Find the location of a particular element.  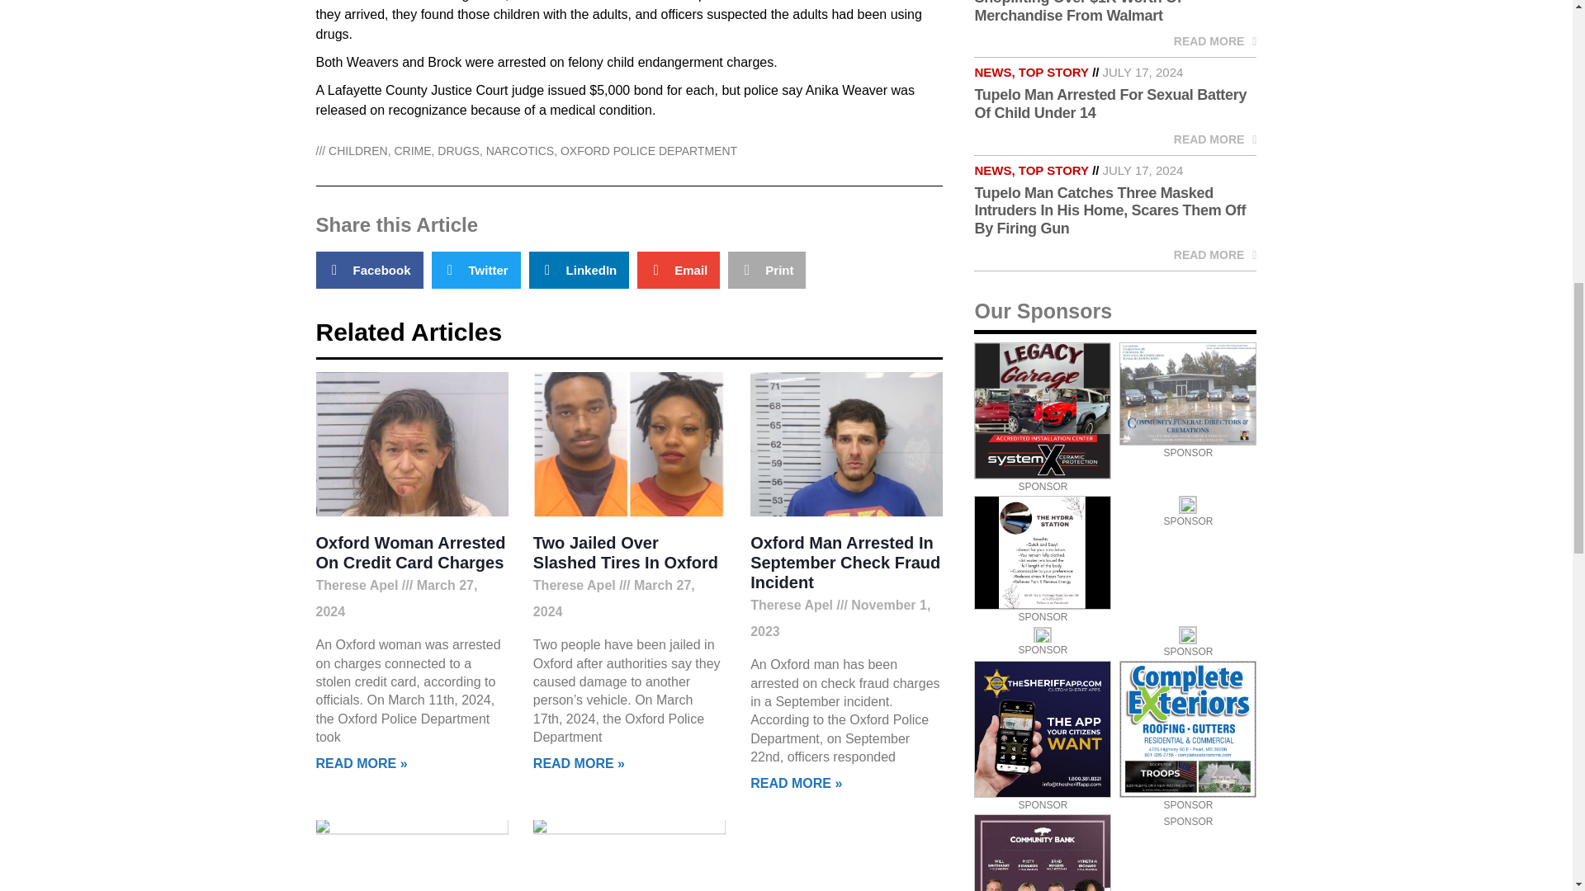

Oxford Woman Arrested On Credit Card Charges is located at coordinates (410, 553).